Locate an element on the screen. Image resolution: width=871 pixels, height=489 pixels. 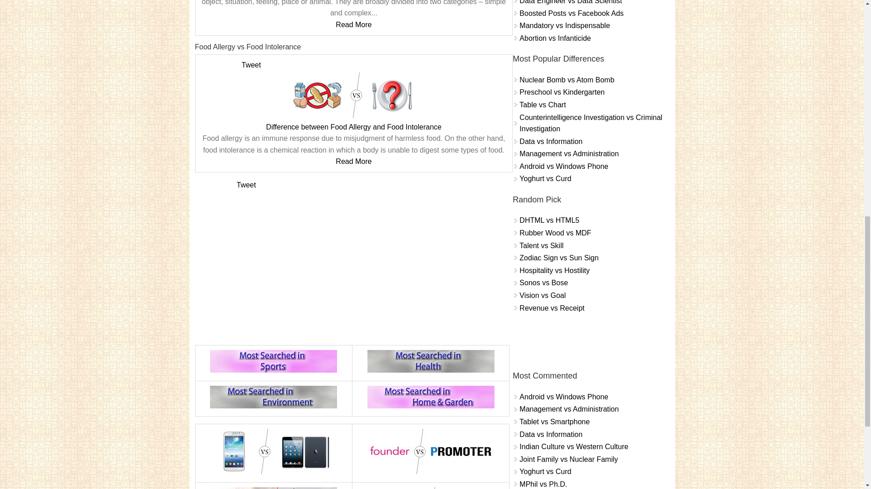
Most Searched in Sports is located at coordinates (273, 361).